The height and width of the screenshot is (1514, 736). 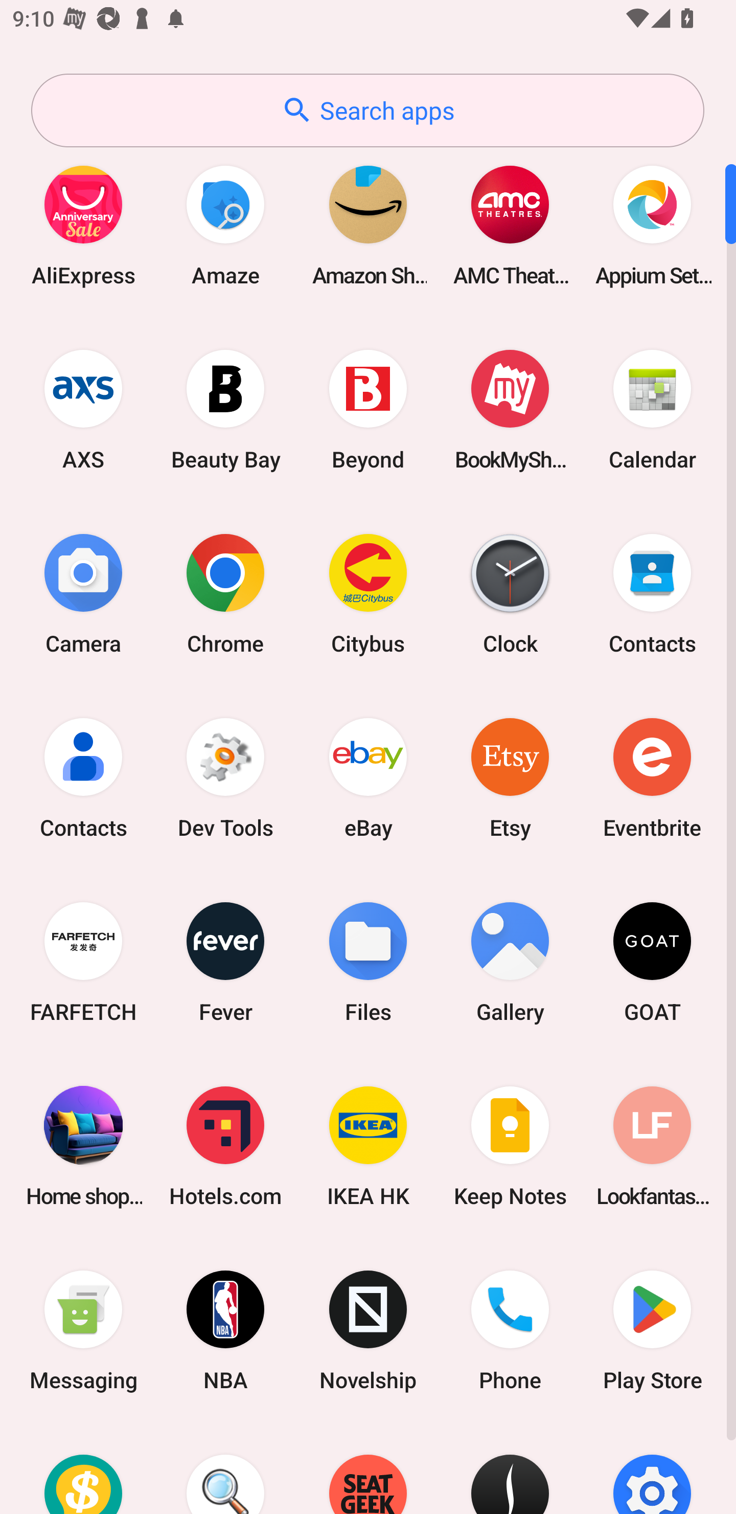 I want to click on Contacts, so click(x=652, y=593).